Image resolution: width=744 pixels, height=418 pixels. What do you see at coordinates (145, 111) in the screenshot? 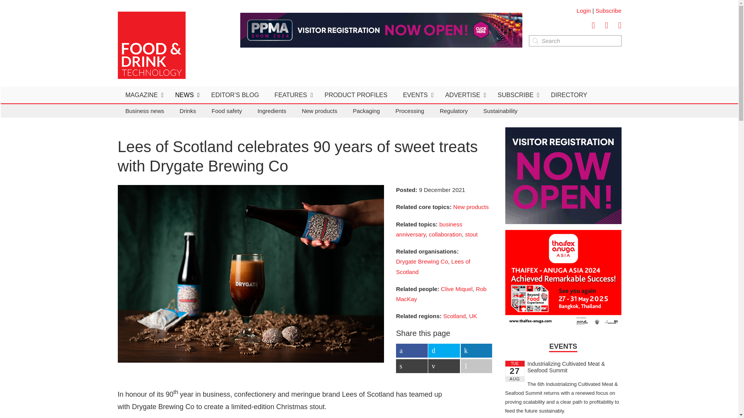
I see `Business news` at bounding box center [145, 111].